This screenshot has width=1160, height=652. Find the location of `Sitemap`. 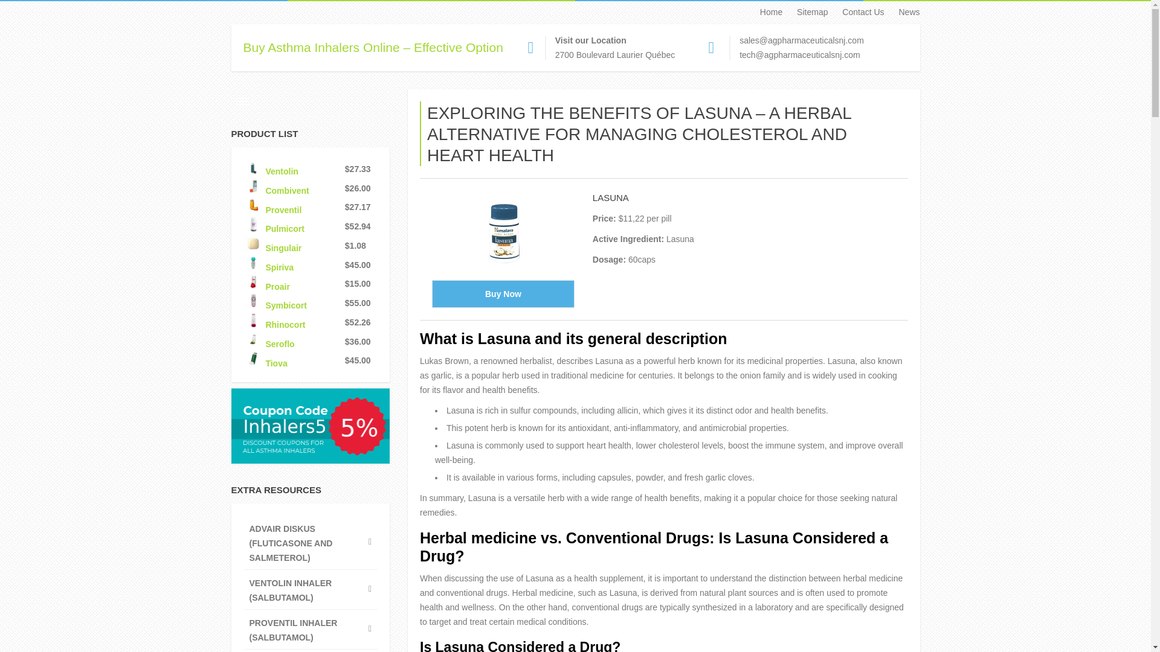

Sitemap is located at coordinates (806, 12).